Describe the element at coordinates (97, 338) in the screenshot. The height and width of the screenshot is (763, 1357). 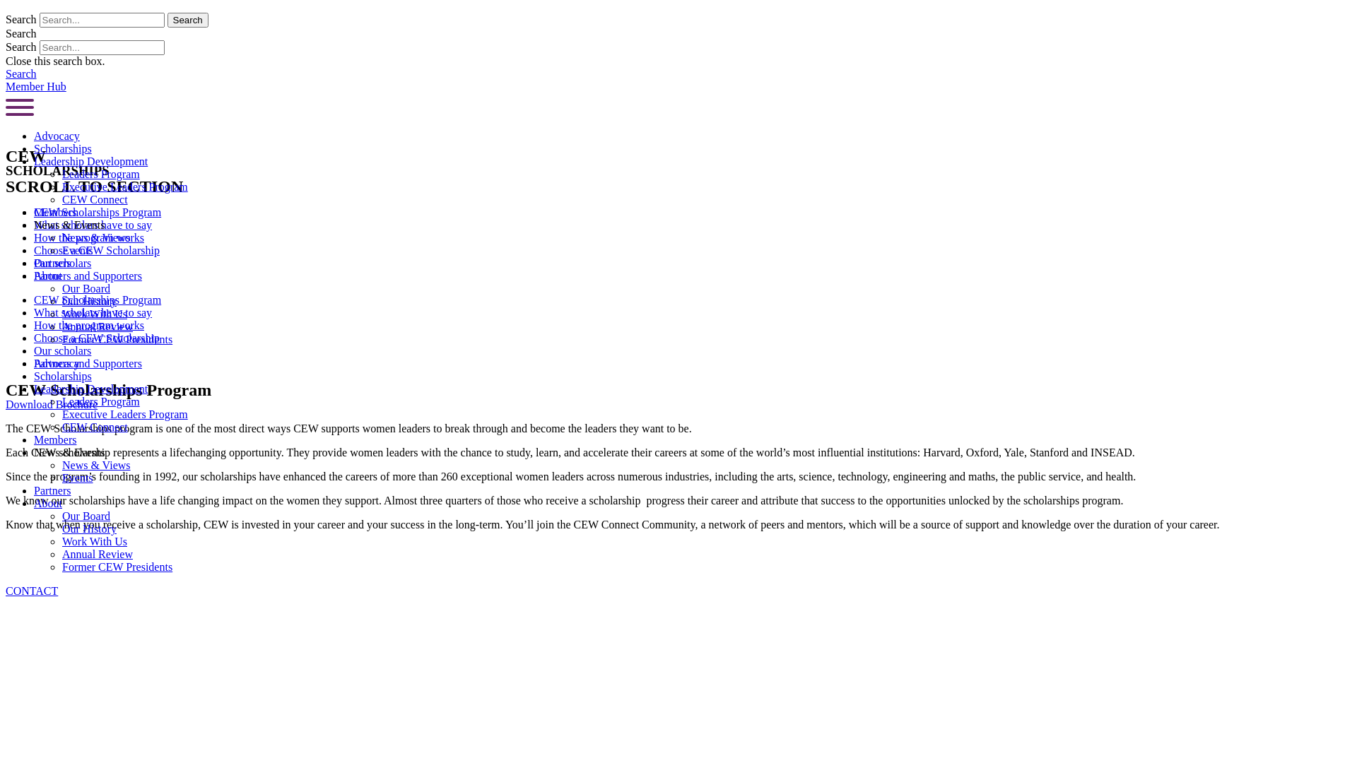
I see `Choose a CEW Scholarship` at that location.